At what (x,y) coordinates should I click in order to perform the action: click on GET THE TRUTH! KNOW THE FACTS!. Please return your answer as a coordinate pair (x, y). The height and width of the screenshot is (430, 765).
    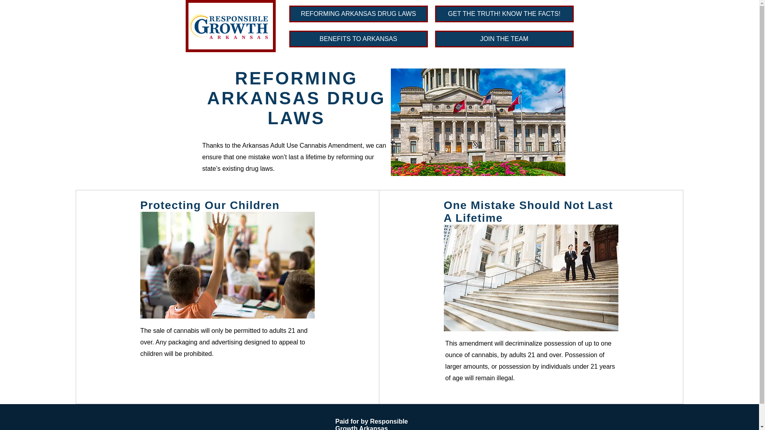
    Looking at the image, I should click on (504, 14).